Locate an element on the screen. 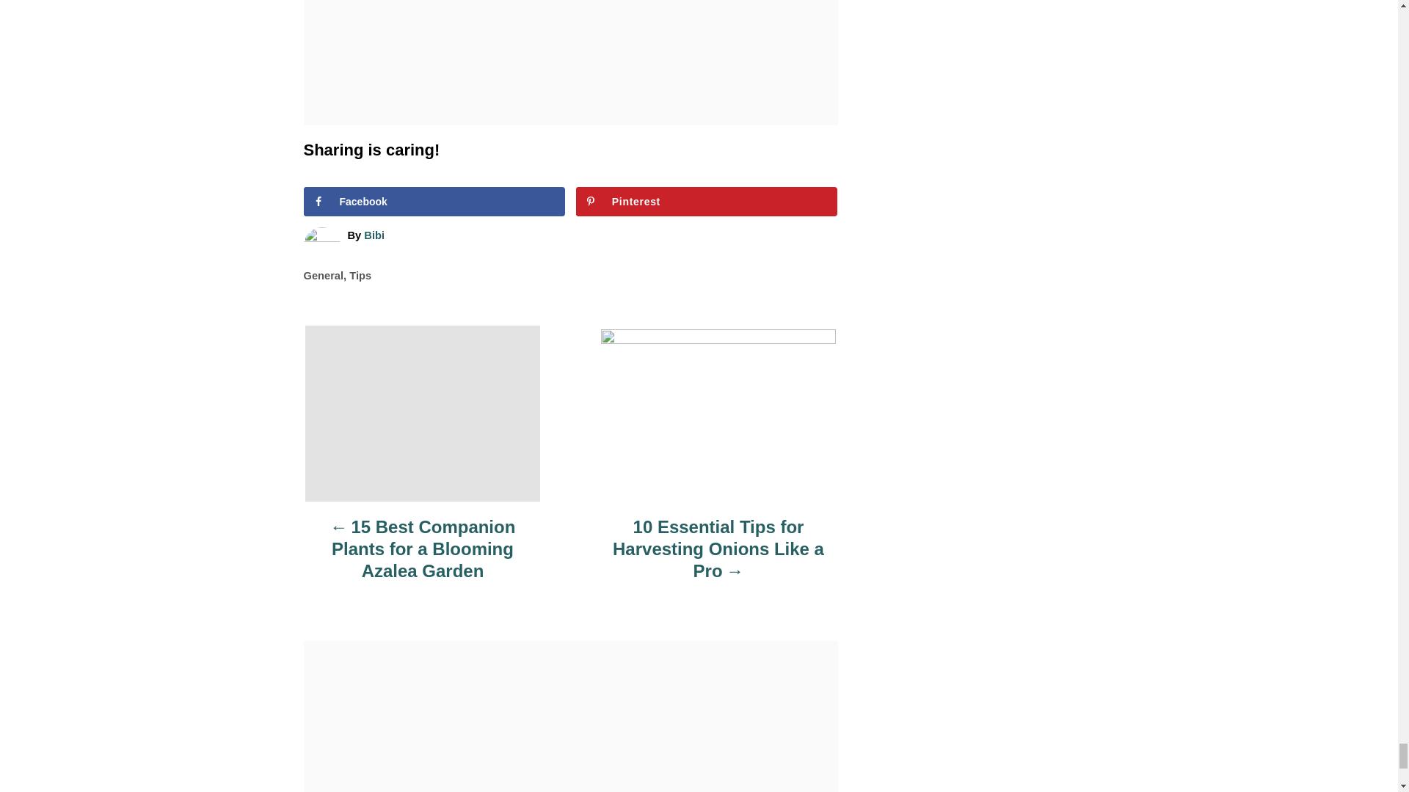 The width and height of the screenshot is (1409, 792). Facebook is located at coordinates (434, 201).